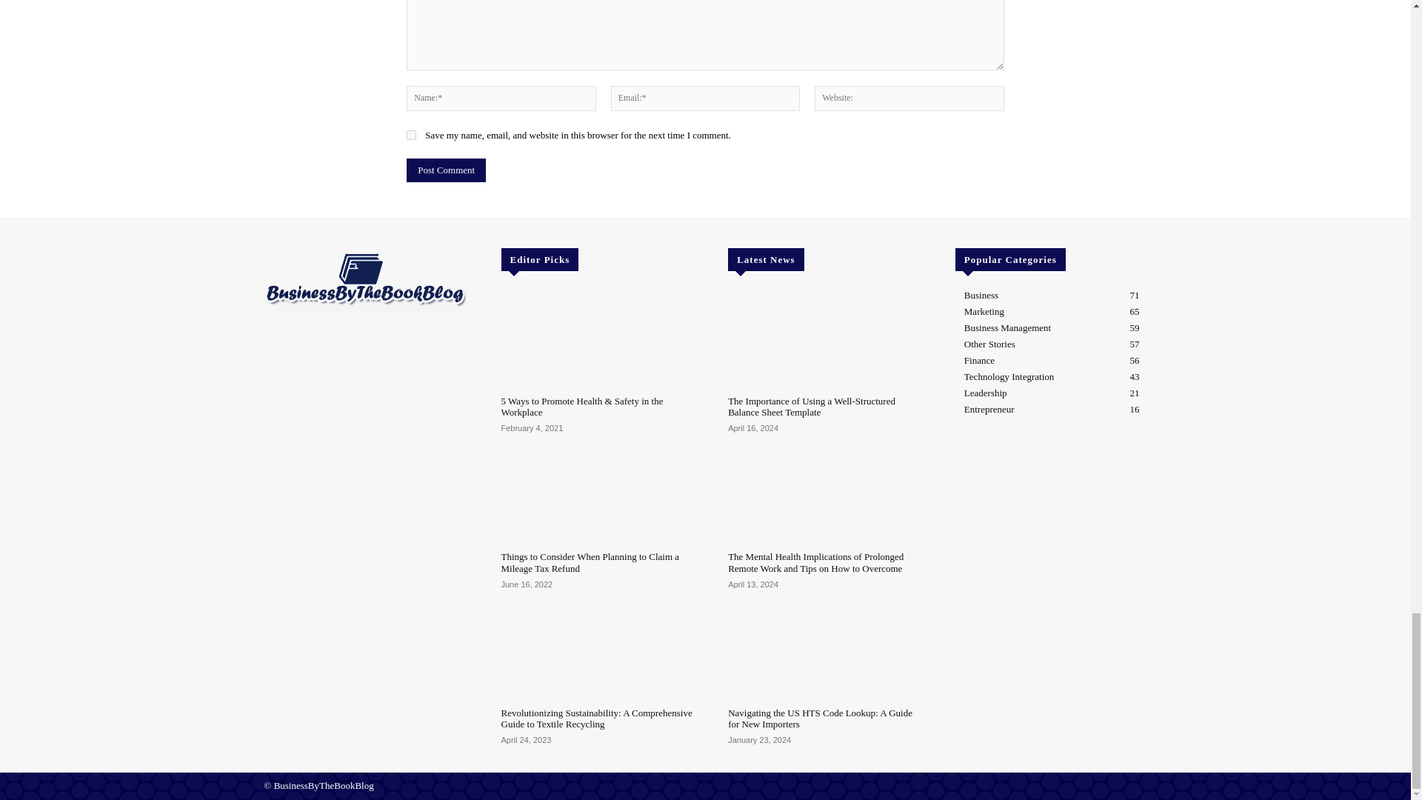 This screenshot has height=800, width=1422. What do you see at coordinates (412, 135) in the screenshot?
I see `yes` at bounding box center [412, 135].